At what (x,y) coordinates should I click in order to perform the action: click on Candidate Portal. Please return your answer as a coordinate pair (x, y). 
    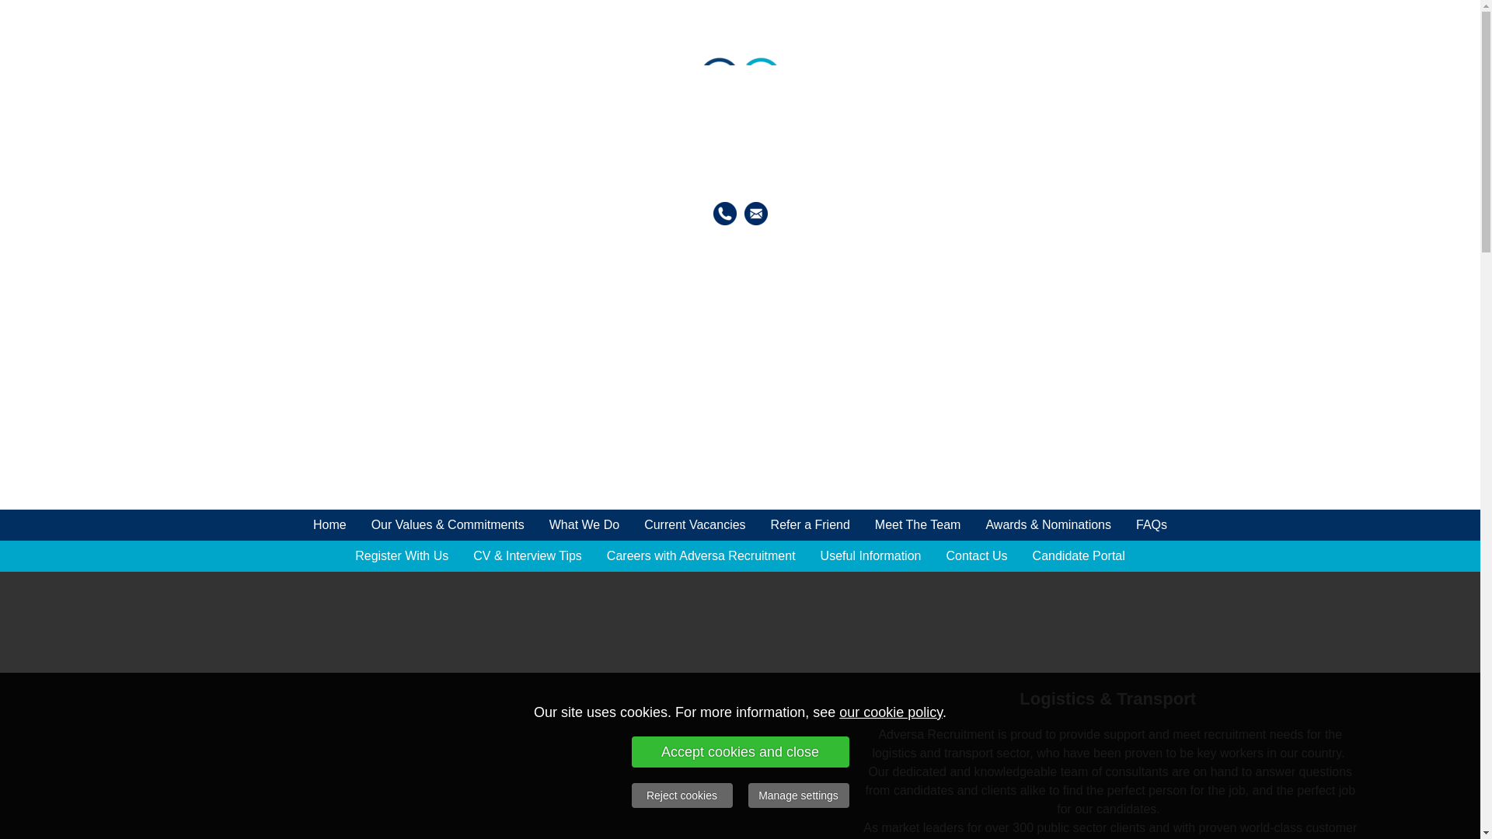
    Looking at the image, I should click on (1079, 555).